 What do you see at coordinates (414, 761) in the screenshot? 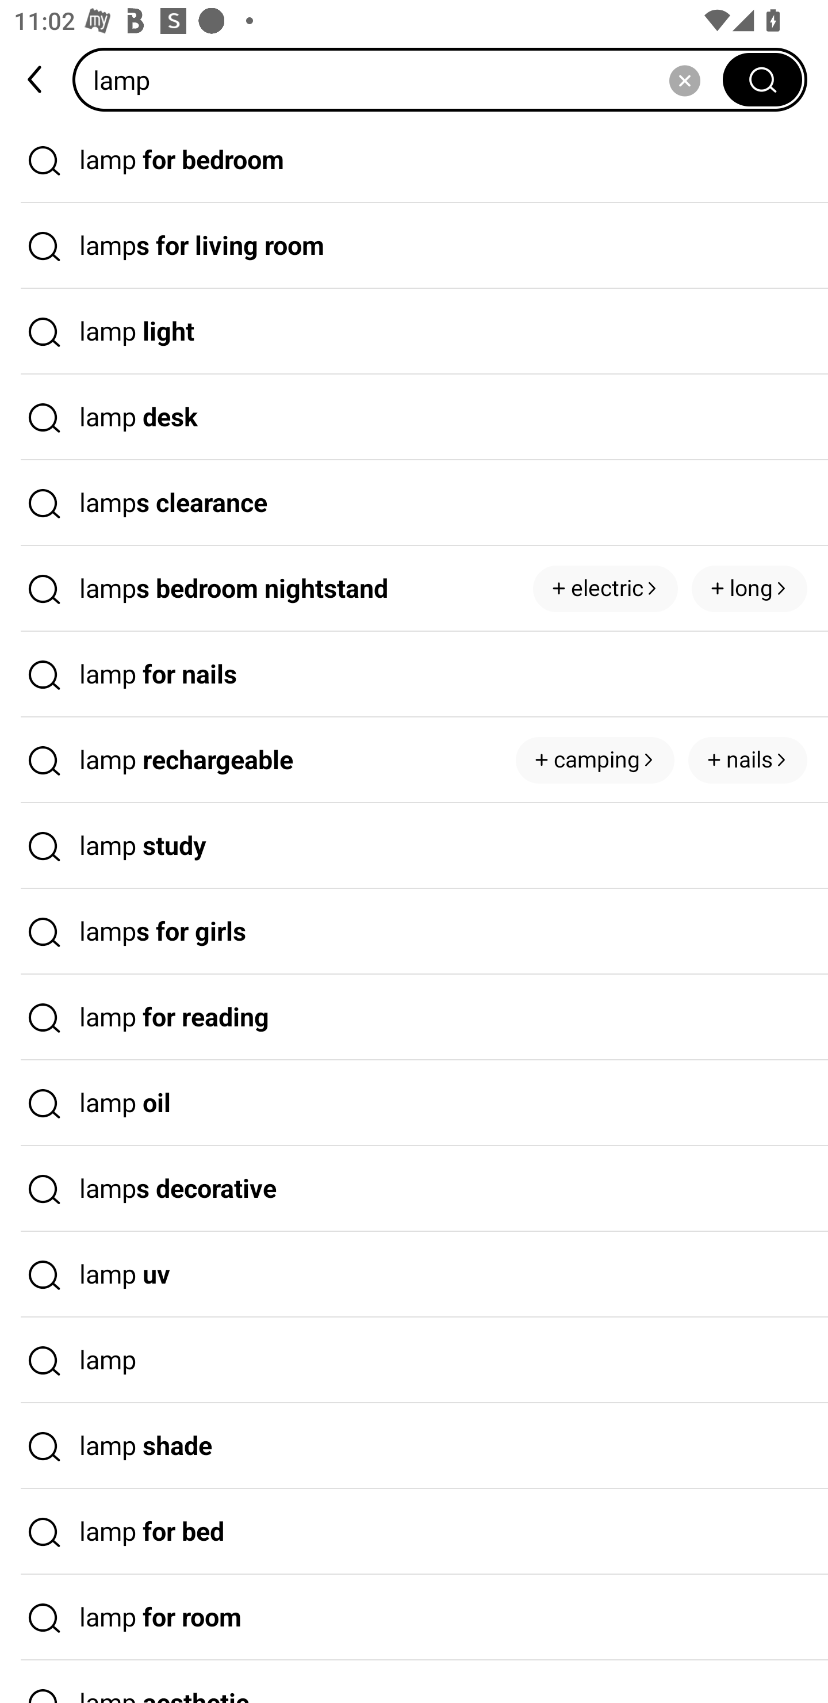
I see `lamp rechargeable camping nails` at bounding box center [414, 761].